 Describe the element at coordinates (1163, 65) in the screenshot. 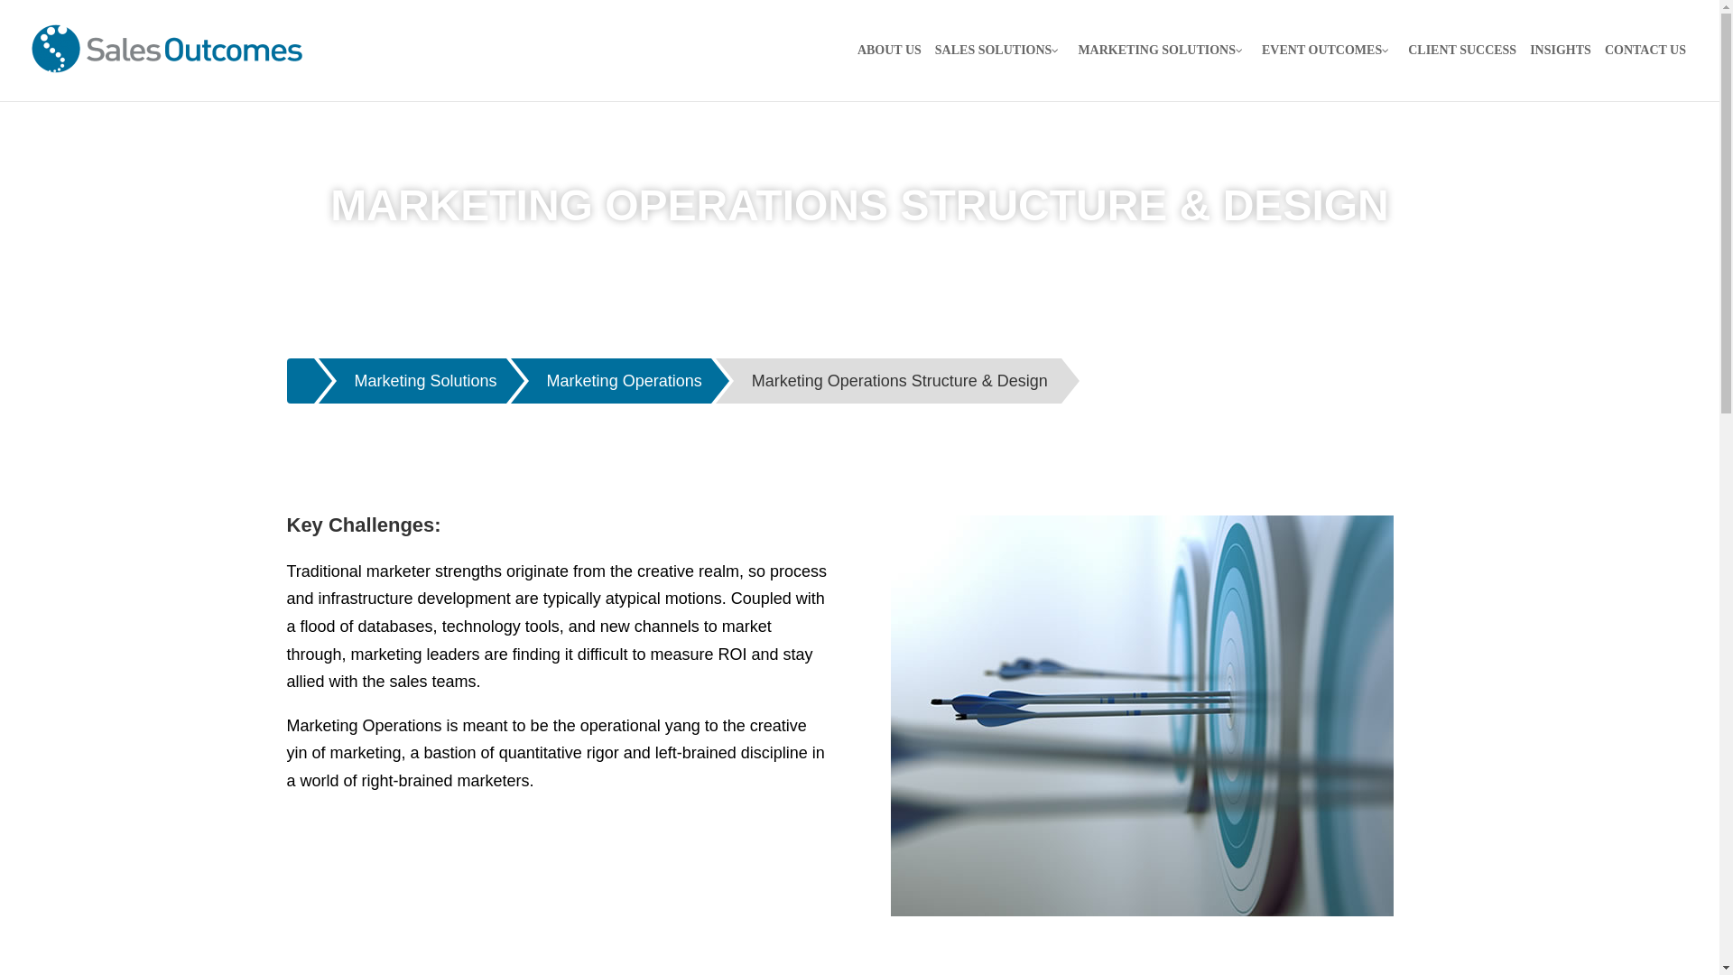

I see `MARKETING SOLUTIONS` at that location.